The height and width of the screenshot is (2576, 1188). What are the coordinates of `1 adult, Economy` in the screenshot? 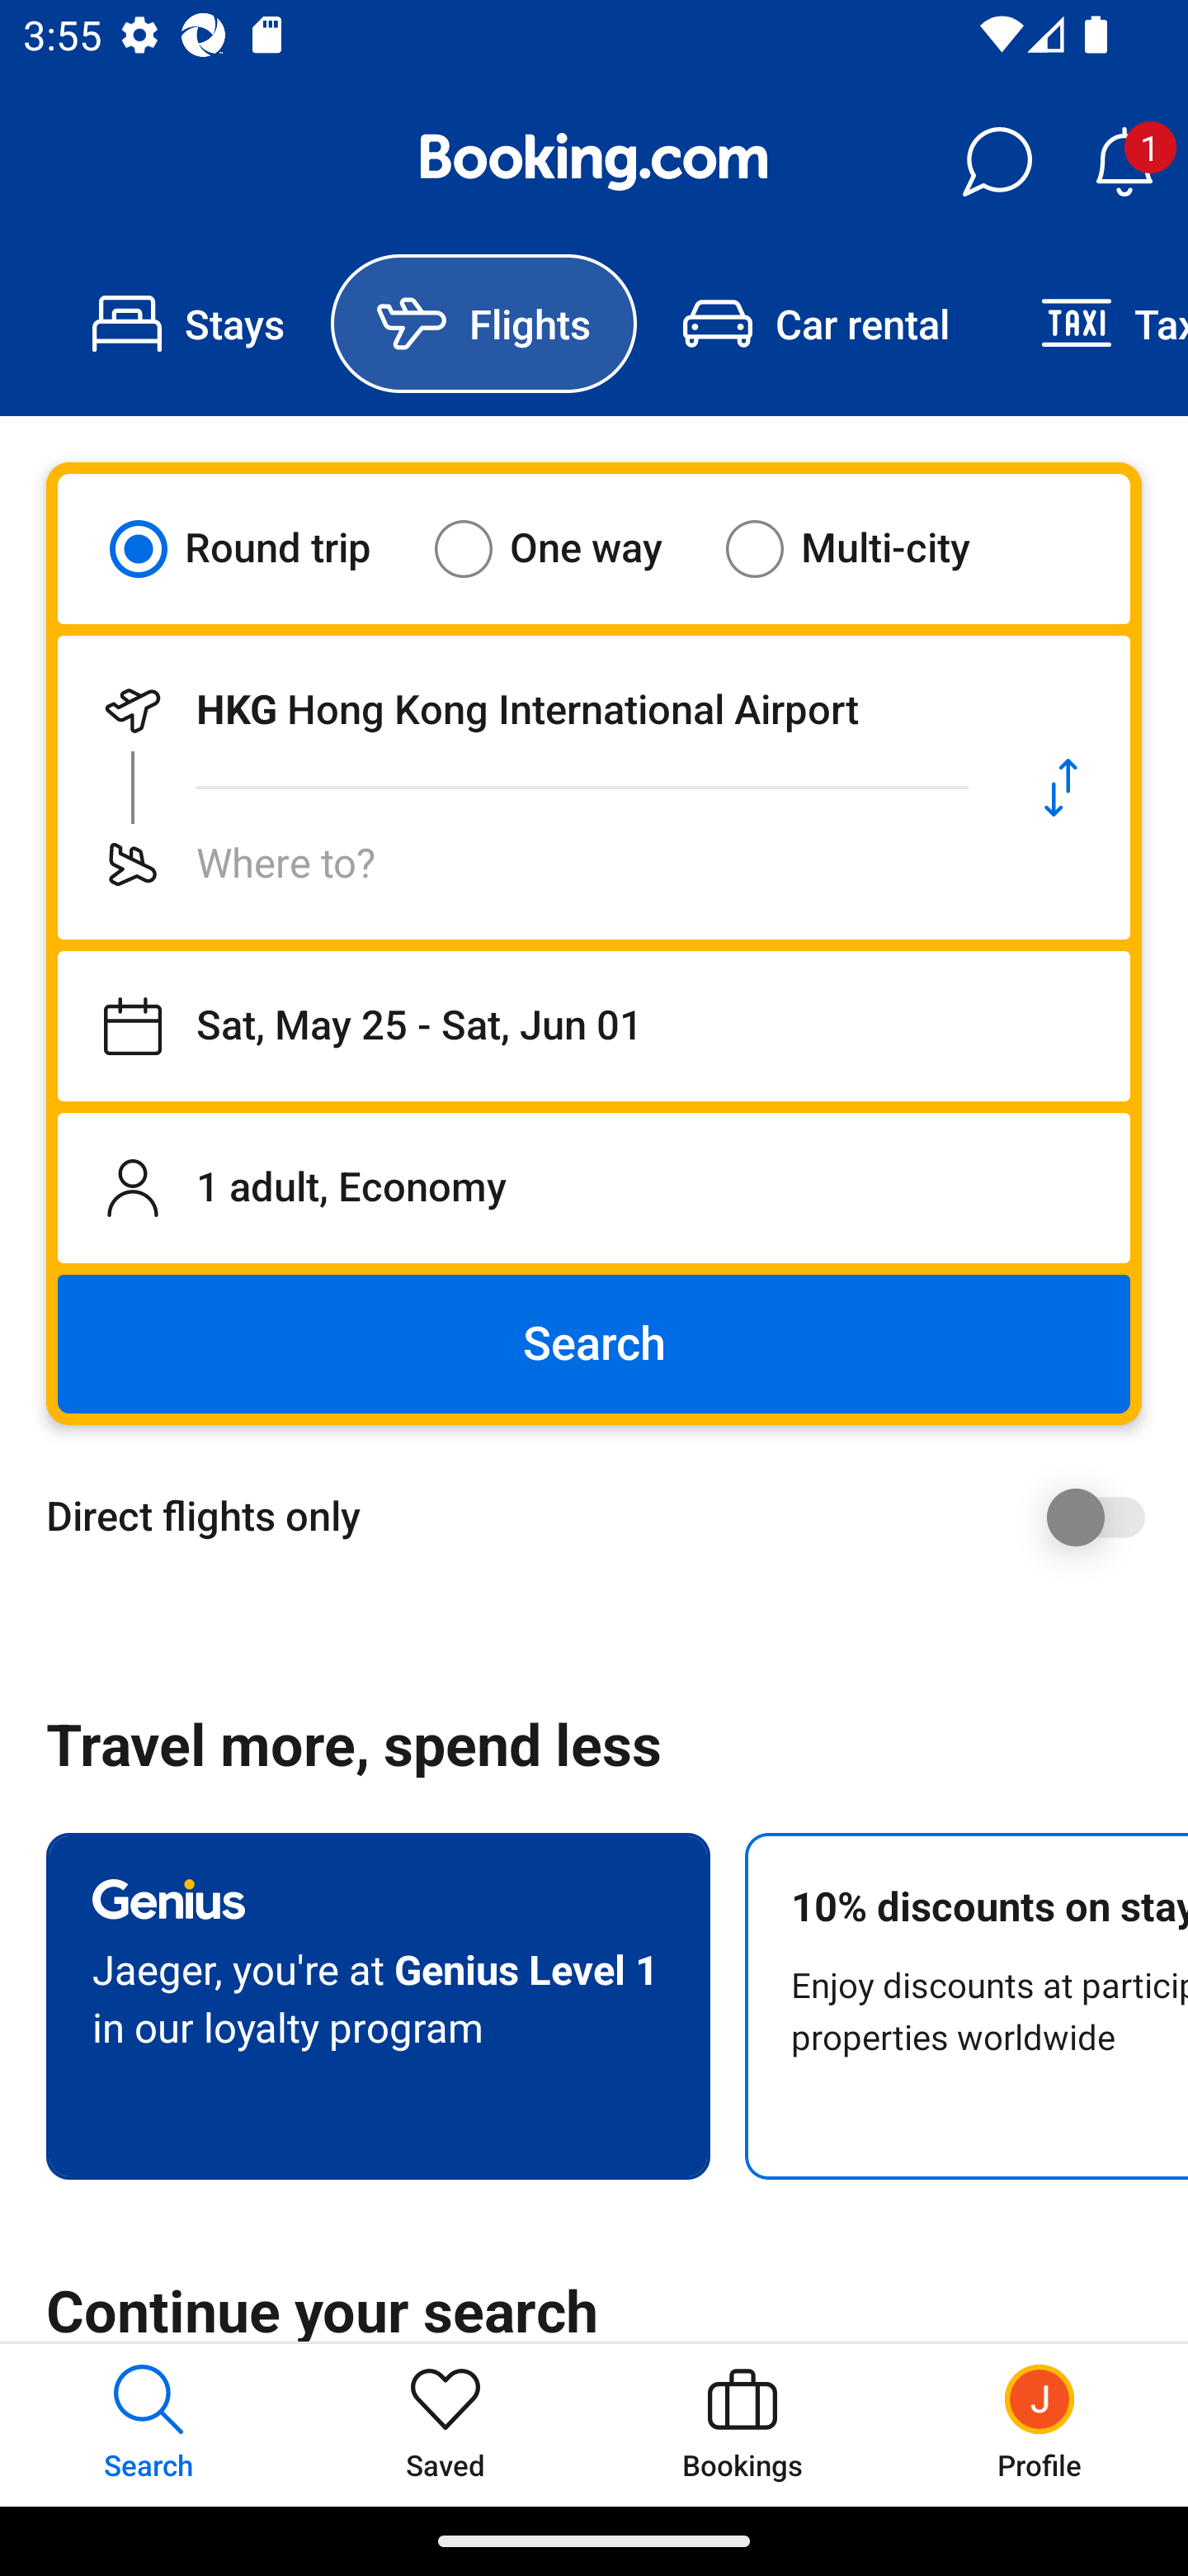 It's located at (594, 1187).